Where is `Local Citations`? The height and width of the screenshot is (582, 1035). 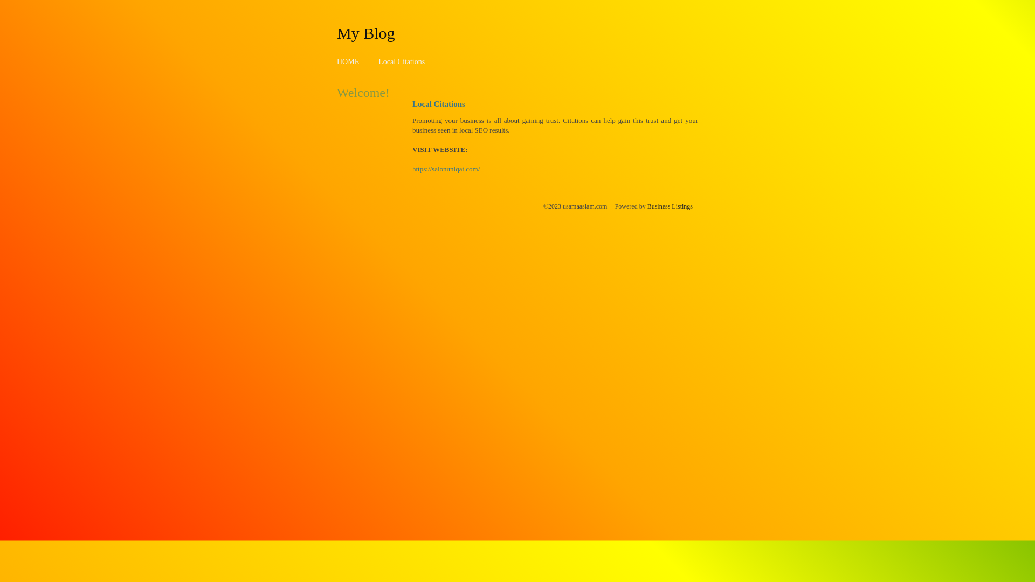
Local Citations is located at coordinates (402, 61).